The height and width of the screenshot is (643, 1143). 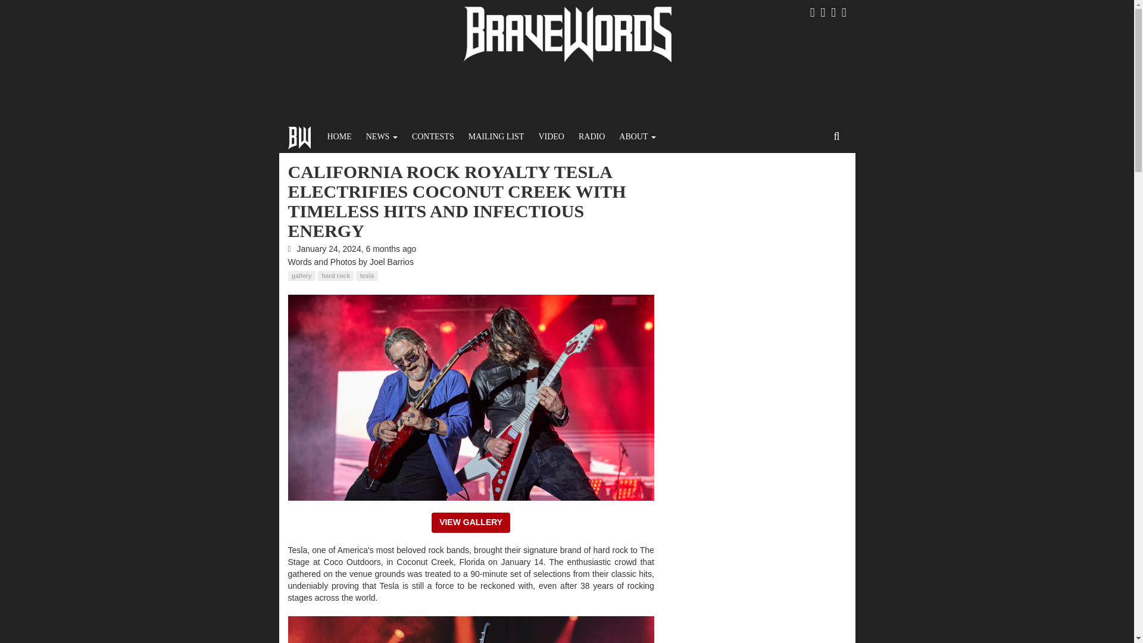 I want to click on 3rd party ad content, so click(x=567, y=95).